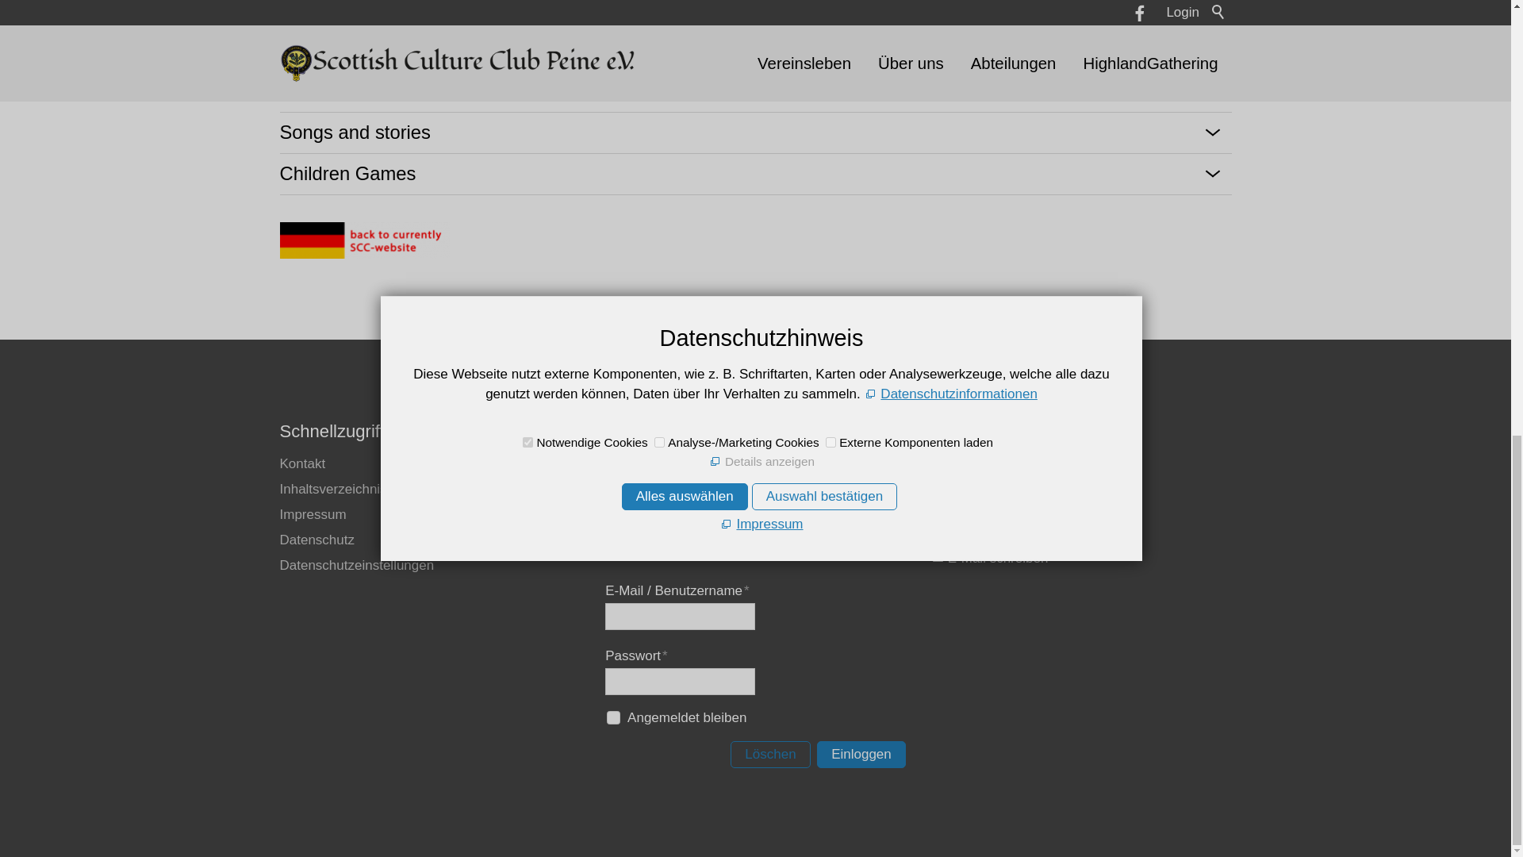  I want to click on 1, so click(612, 717).